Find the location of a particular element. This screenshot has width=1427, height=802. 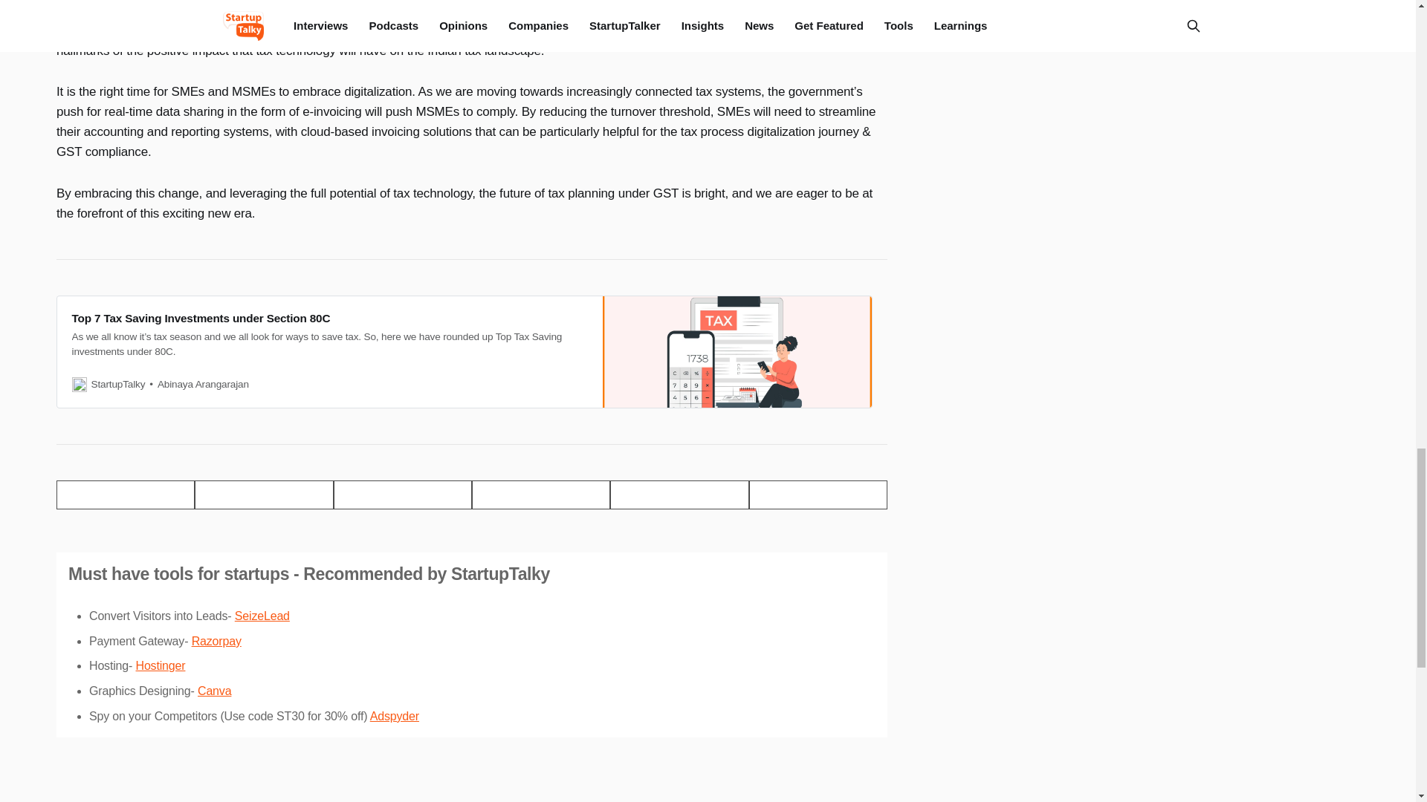

Canva is located at coordinates (214, 691).